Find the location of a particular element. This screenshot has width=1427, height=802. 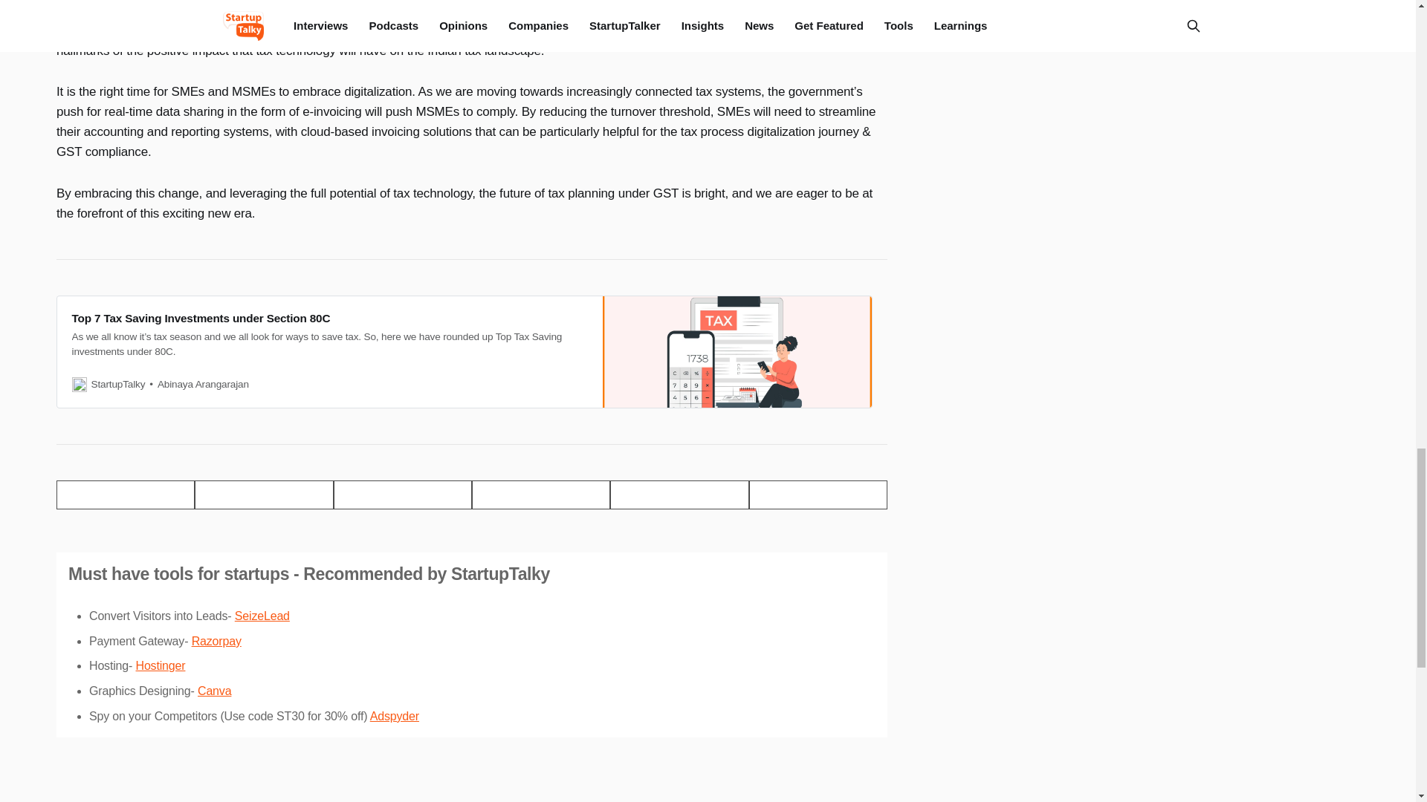

Canva is located at coordinates (214, 691).